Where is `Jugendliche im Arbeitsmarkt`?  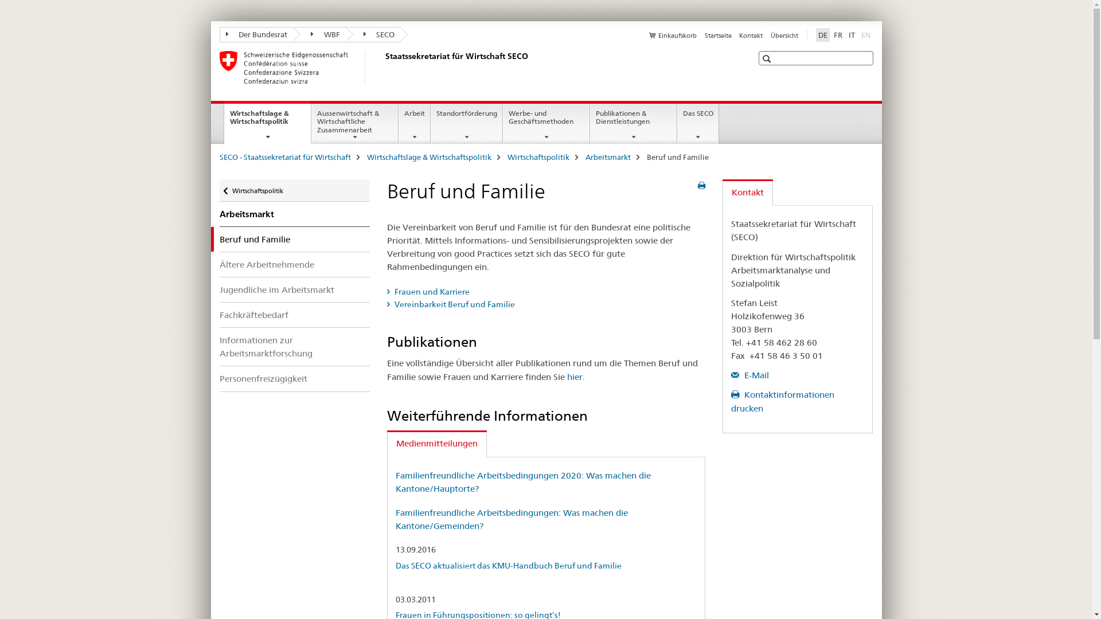
Jugendliche im Arbeitsmarkt is located at coordinates (295, 290).